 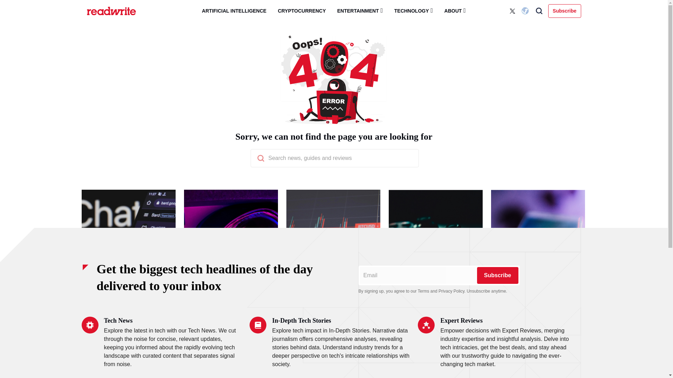 I want to click on ABOUT, so click(x=455, y=10).